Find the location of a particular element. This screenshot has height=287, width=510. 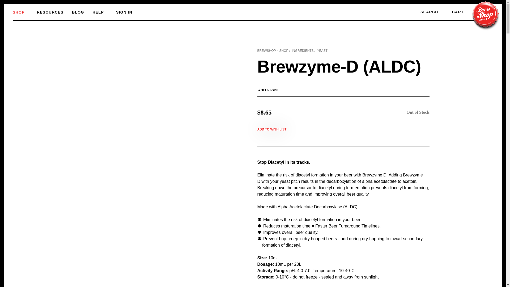

RESOURCES is located at coordinates (54, 12).